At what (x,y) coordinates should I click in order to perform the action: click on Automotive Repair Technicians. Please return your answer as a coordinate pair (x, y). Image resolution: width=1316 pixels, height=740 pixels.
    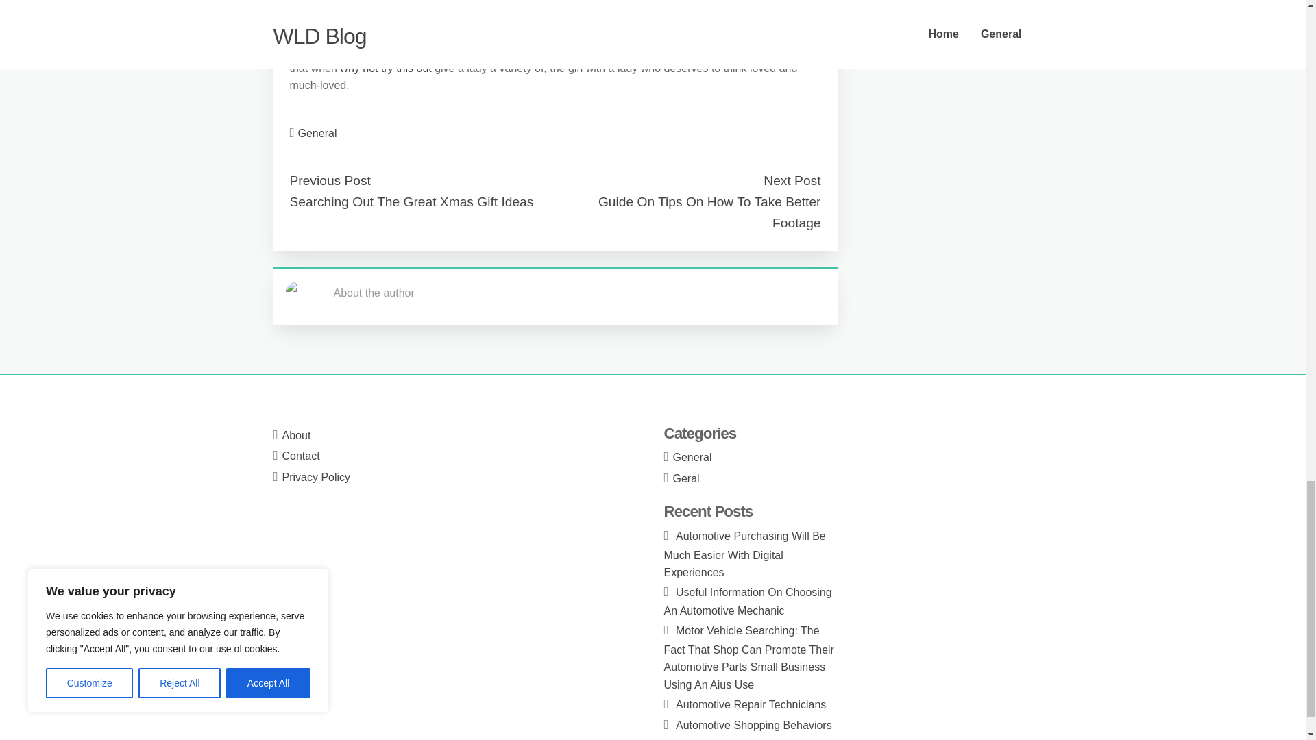
    Looking at the image, I should click on (751, 704).